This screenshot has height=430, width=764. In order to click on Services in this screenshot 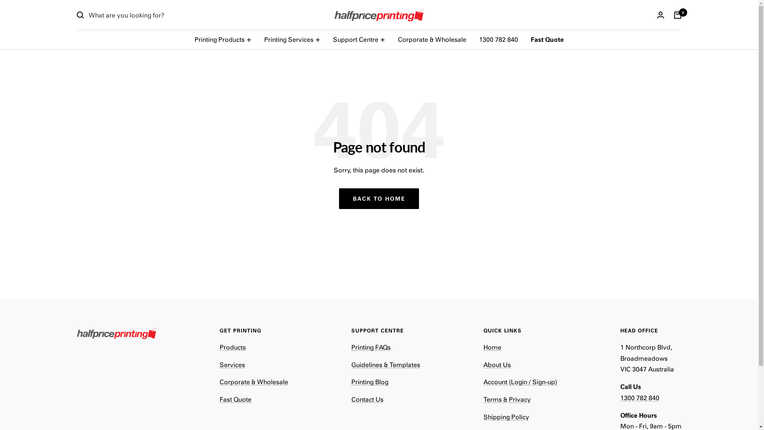, I will do `click(232, 364)`.